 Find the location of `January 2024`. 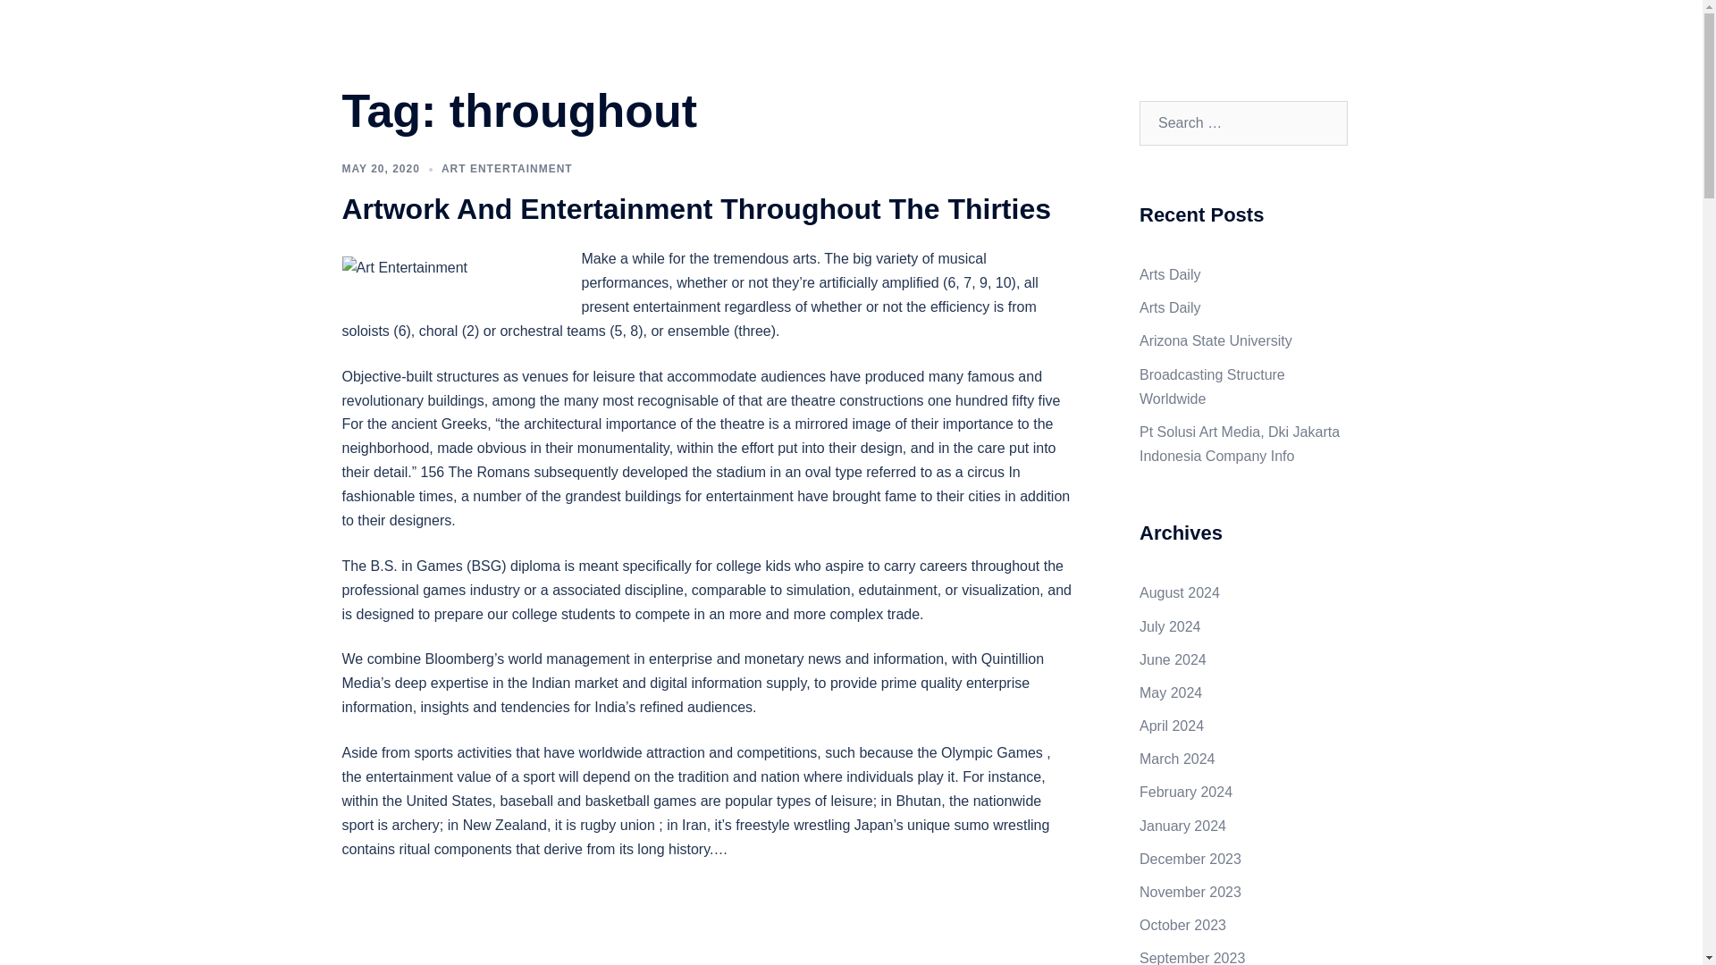

January 2024 is located at coordinates (1182, 826).